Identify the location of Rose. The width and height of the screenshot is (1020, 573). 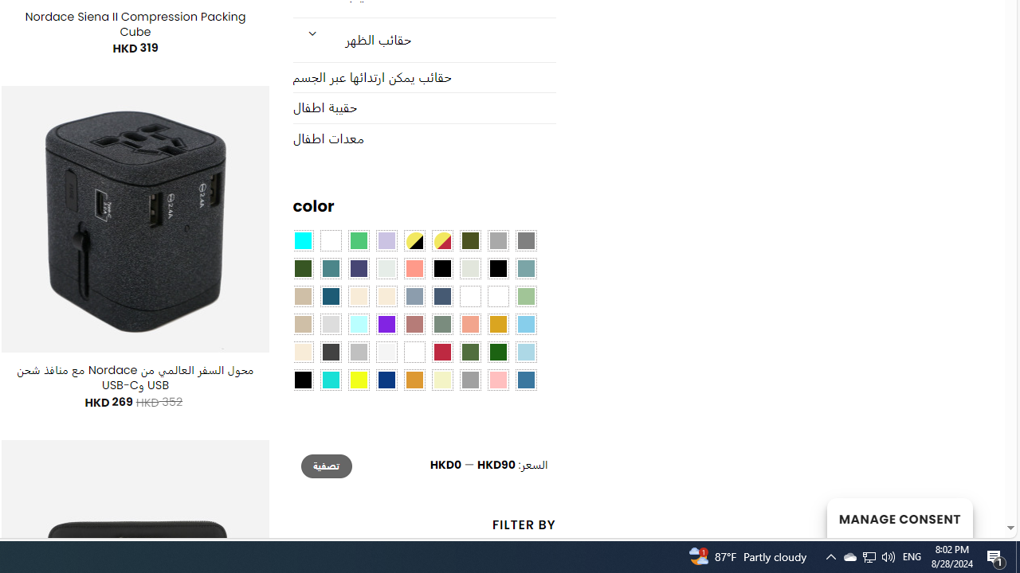
(414, 325).